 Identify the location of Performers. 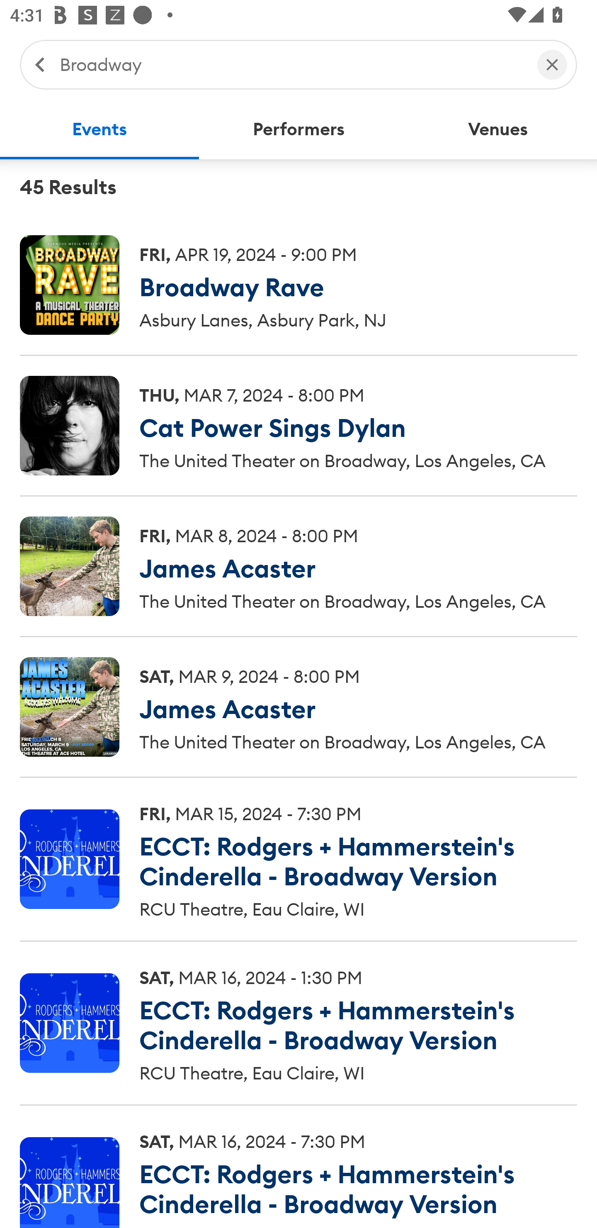
(298, 129).